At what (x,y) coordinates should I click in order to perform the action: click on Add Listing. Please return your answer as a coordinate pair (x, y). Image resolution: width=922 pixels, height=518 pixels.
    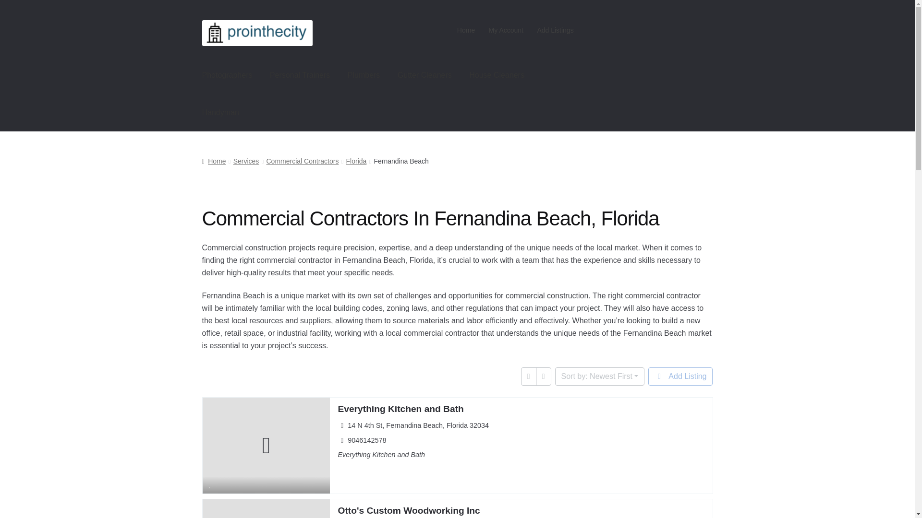
    Looking at the image, I should click on (680, 376).